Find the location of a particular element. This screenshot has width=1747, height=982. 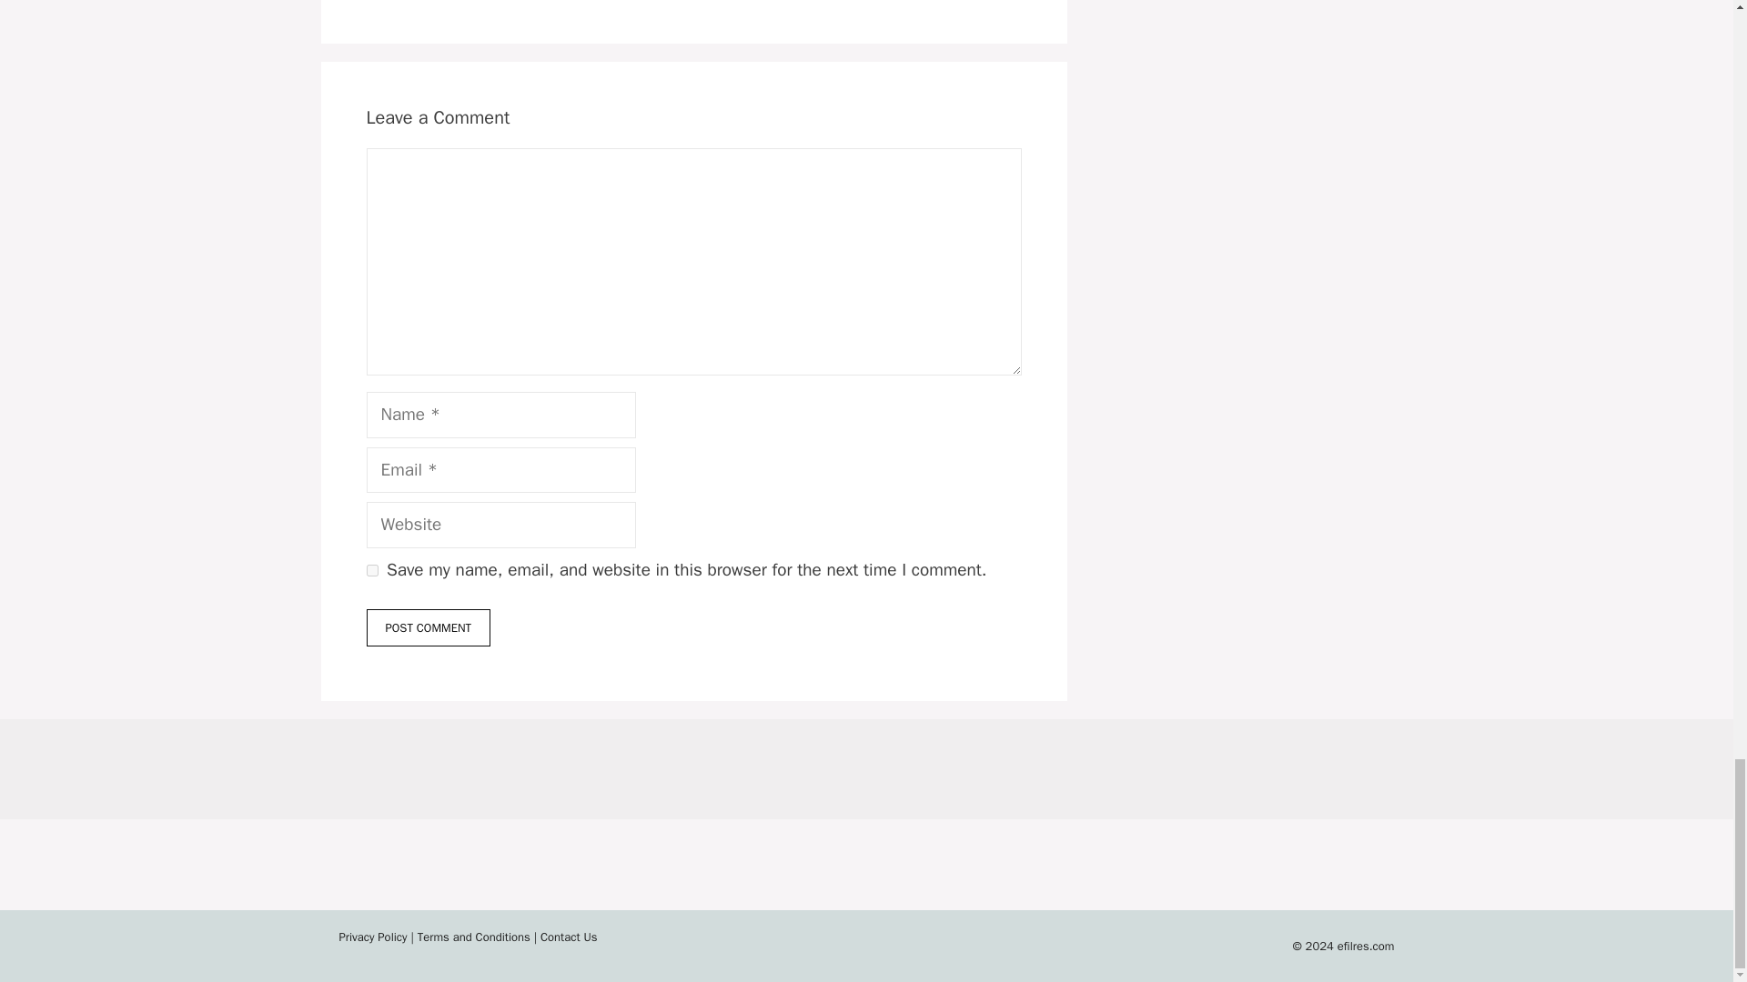

Contact Us is located at coordinates (568, 937).